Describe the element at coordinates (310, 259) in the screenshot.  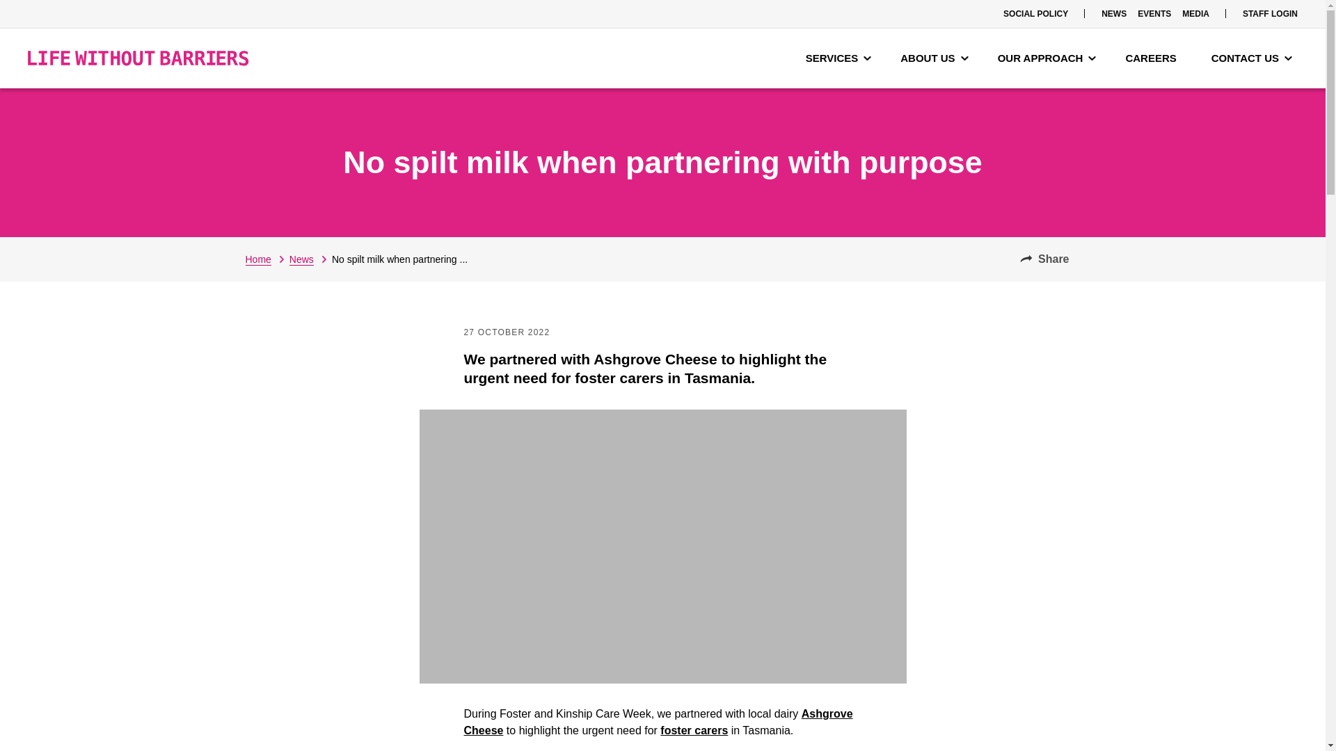
I see `News` at that location.